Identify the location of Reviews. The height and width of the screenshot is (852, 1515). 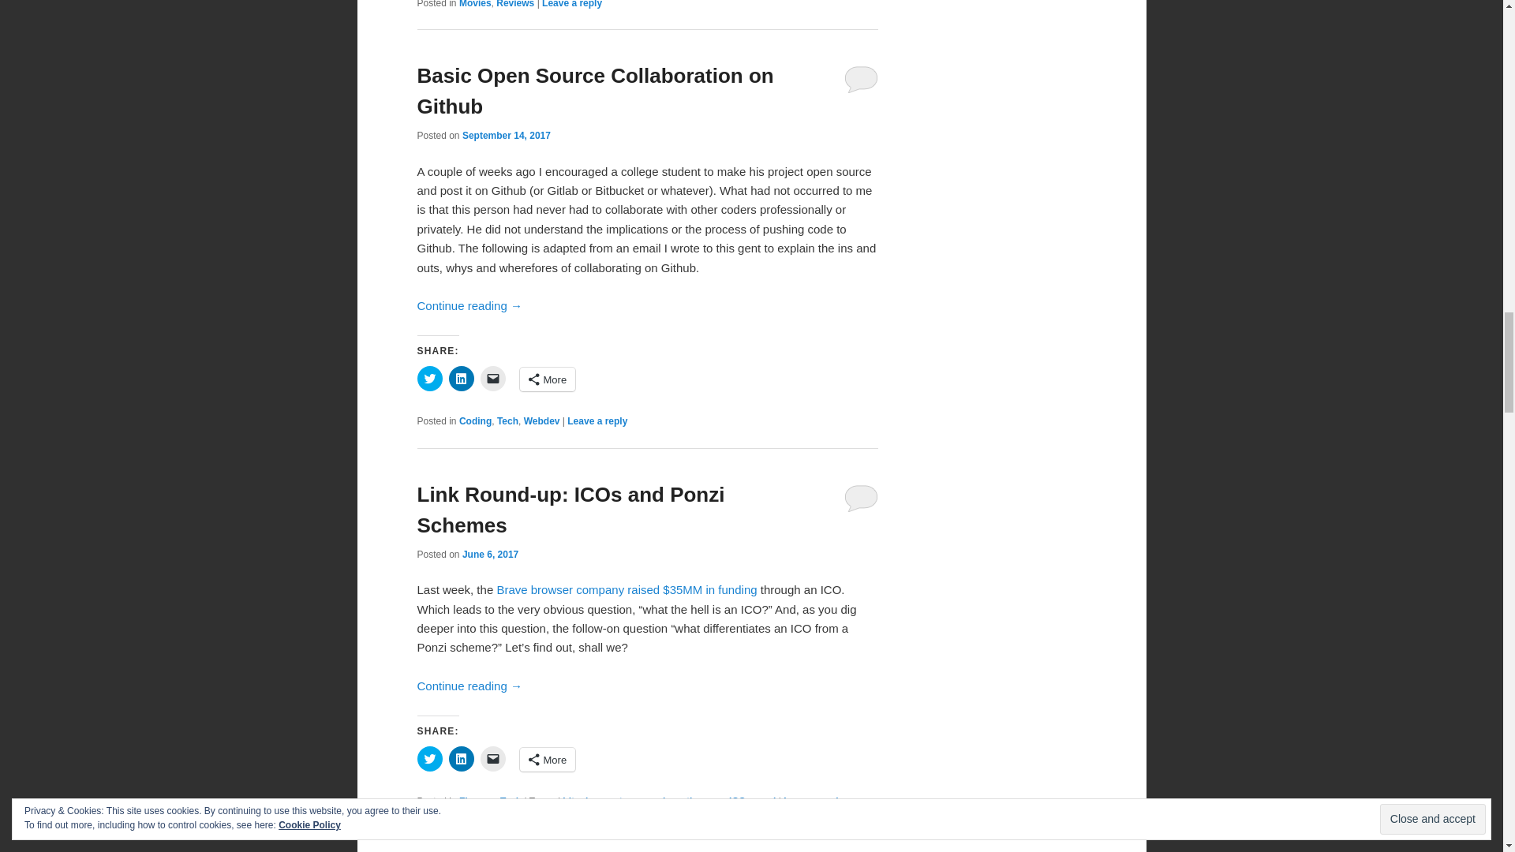
(515, 4).